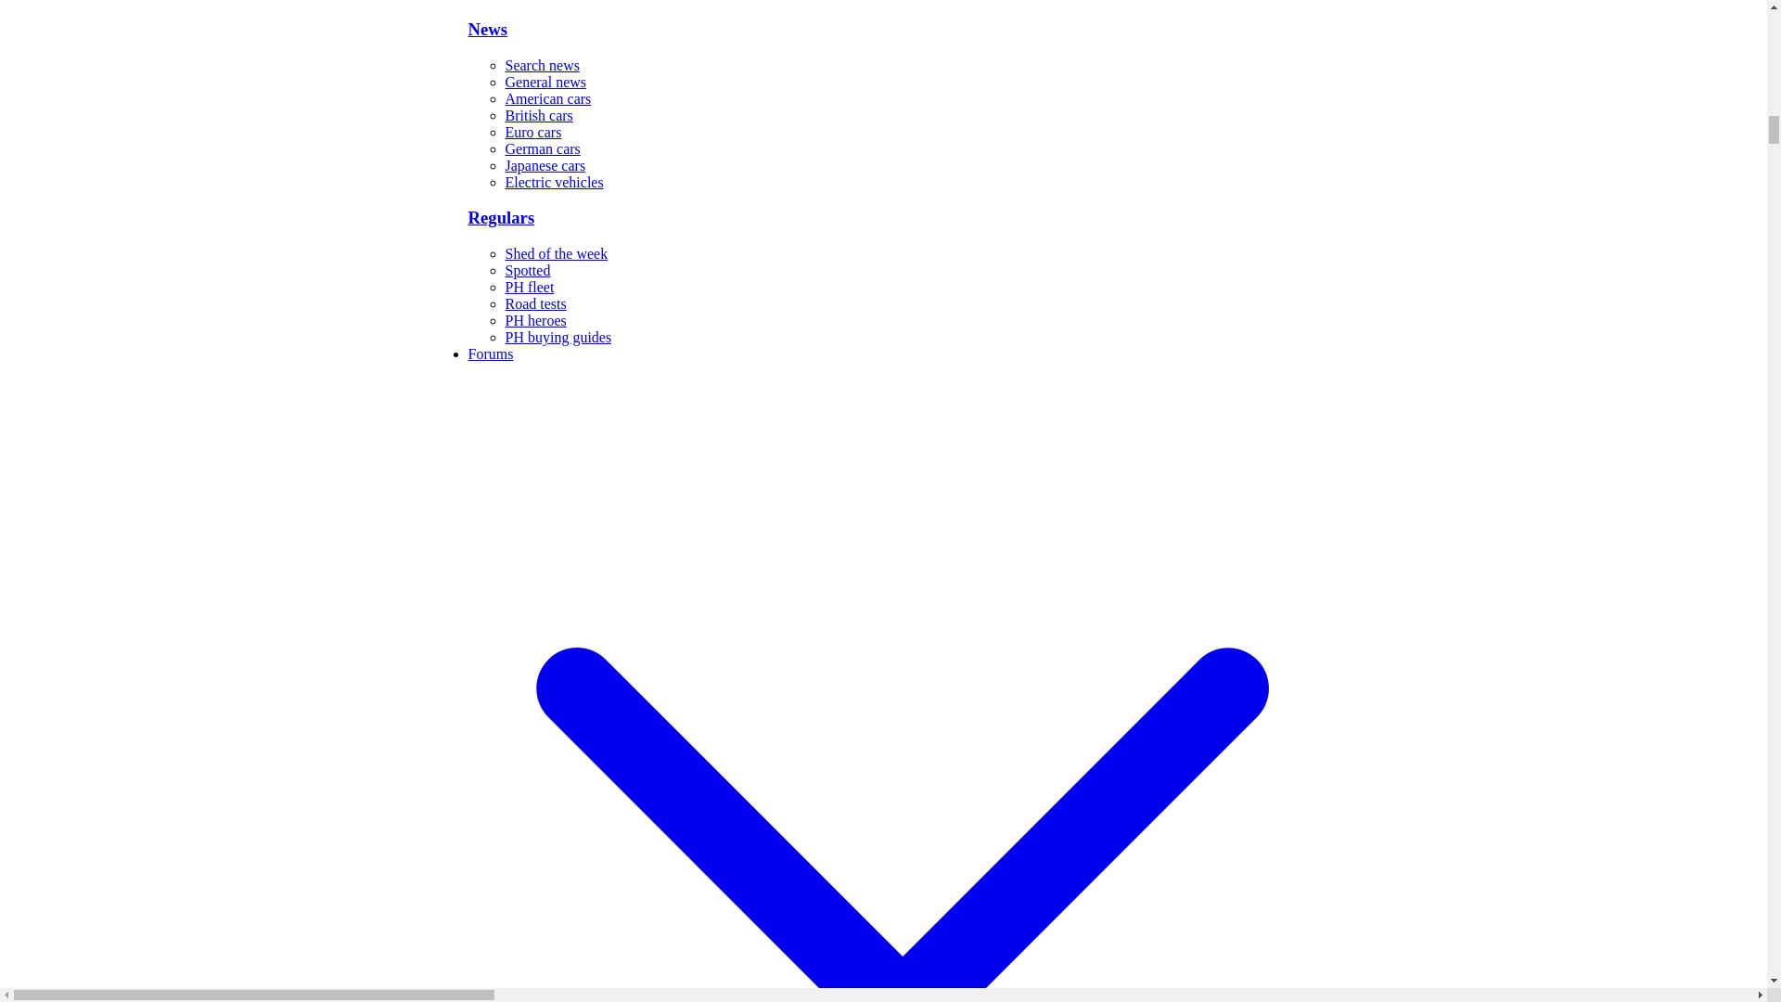 This screenshot has width=1781, height=1002. I want to click on Electric vehicles, so click(553, 182).